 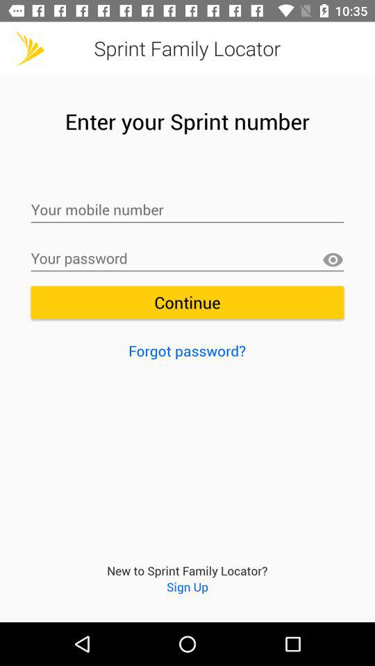 What do you see at coordinates (187, 350) in the screenshot?
I see `click item below the continue item` at bounding box center [187, 350].